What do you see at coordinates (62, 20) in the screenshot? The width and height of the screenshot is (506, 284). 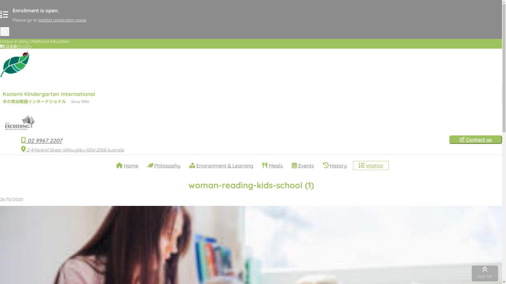 I see `Waitlist application page` at bounding box center [62, 20].